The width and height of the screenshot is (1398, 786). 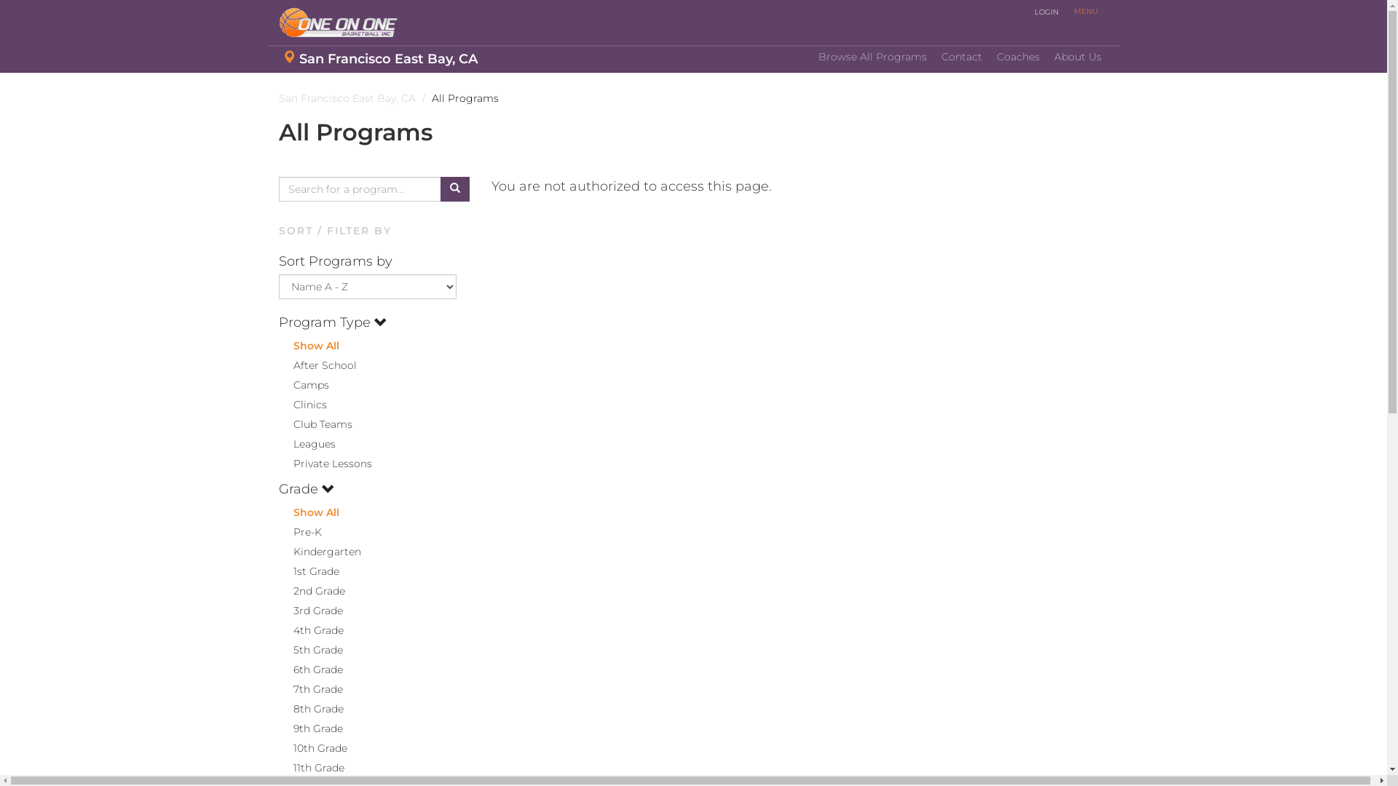 I want to click on 4th Grade, so click(x=310, y=630).